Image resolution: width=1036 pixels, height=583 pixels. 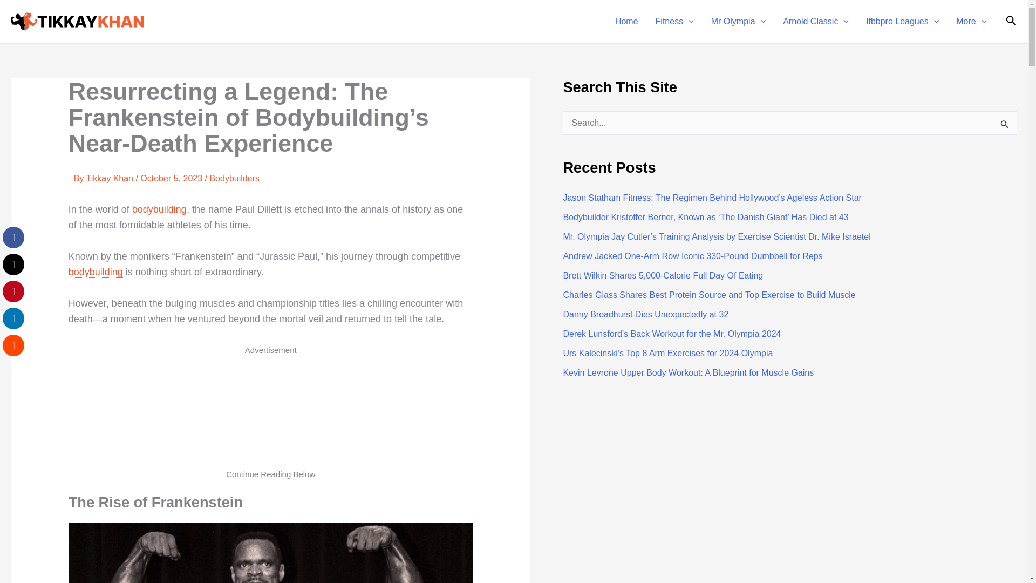 What do you see at coordinates (738, 22) in the screenshot?
I see `Mr Olympia` at bounding box center [738, 22].